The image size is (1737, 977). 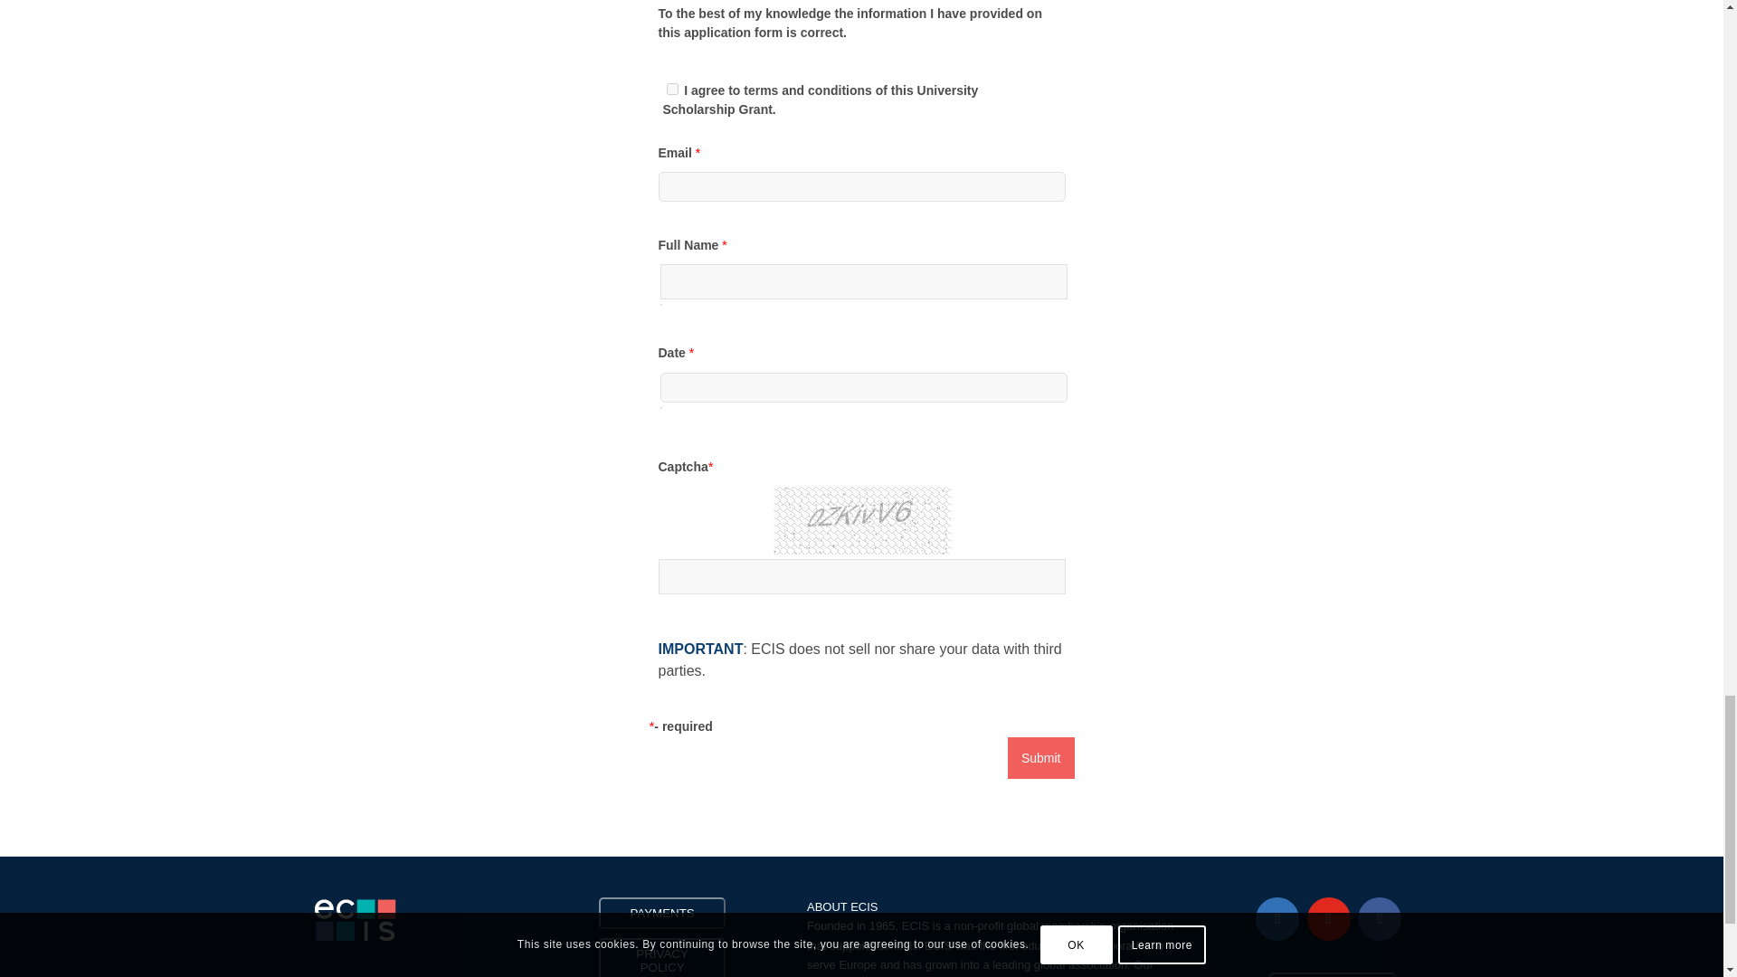 I want to click on on, so click(x=671, y=89).